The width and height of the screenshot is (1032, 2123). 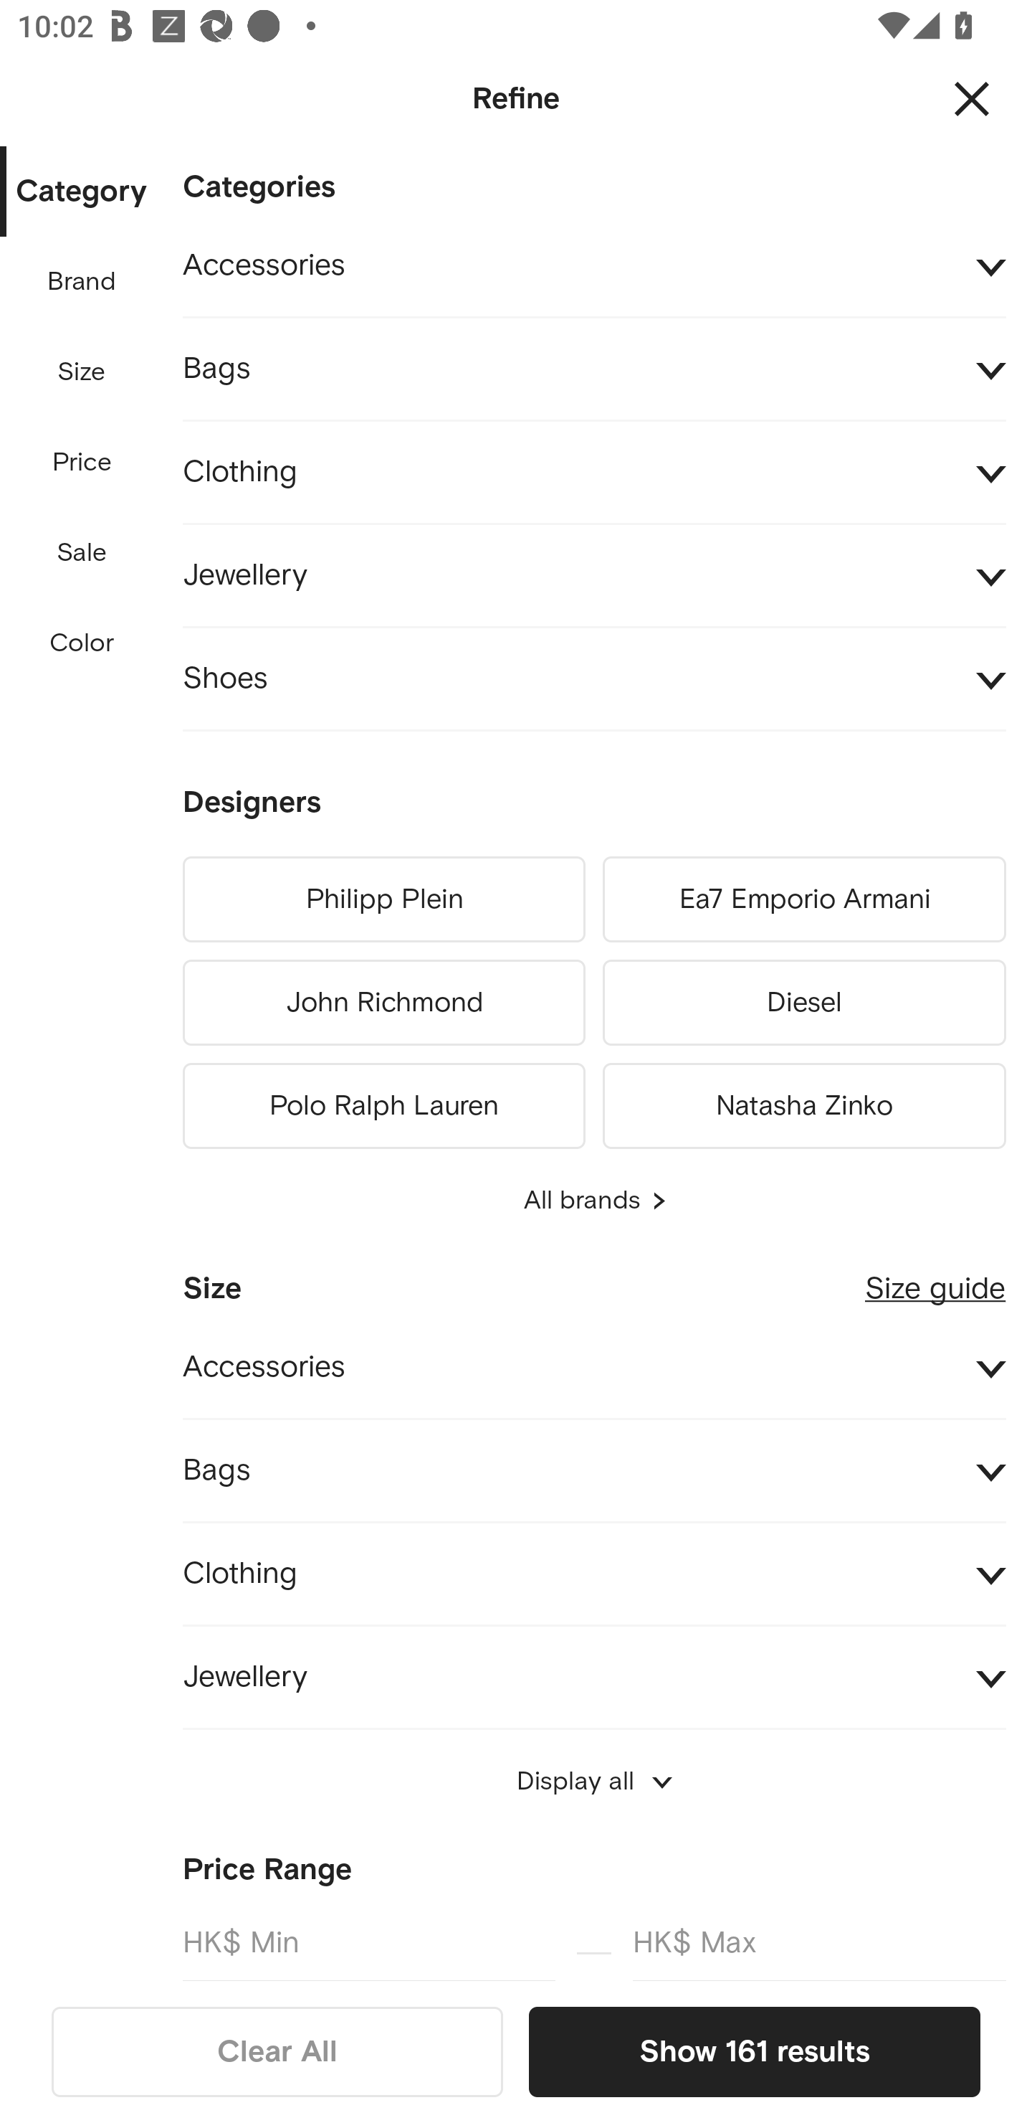 I want to click on Clothing, so click(x=594, y=472).